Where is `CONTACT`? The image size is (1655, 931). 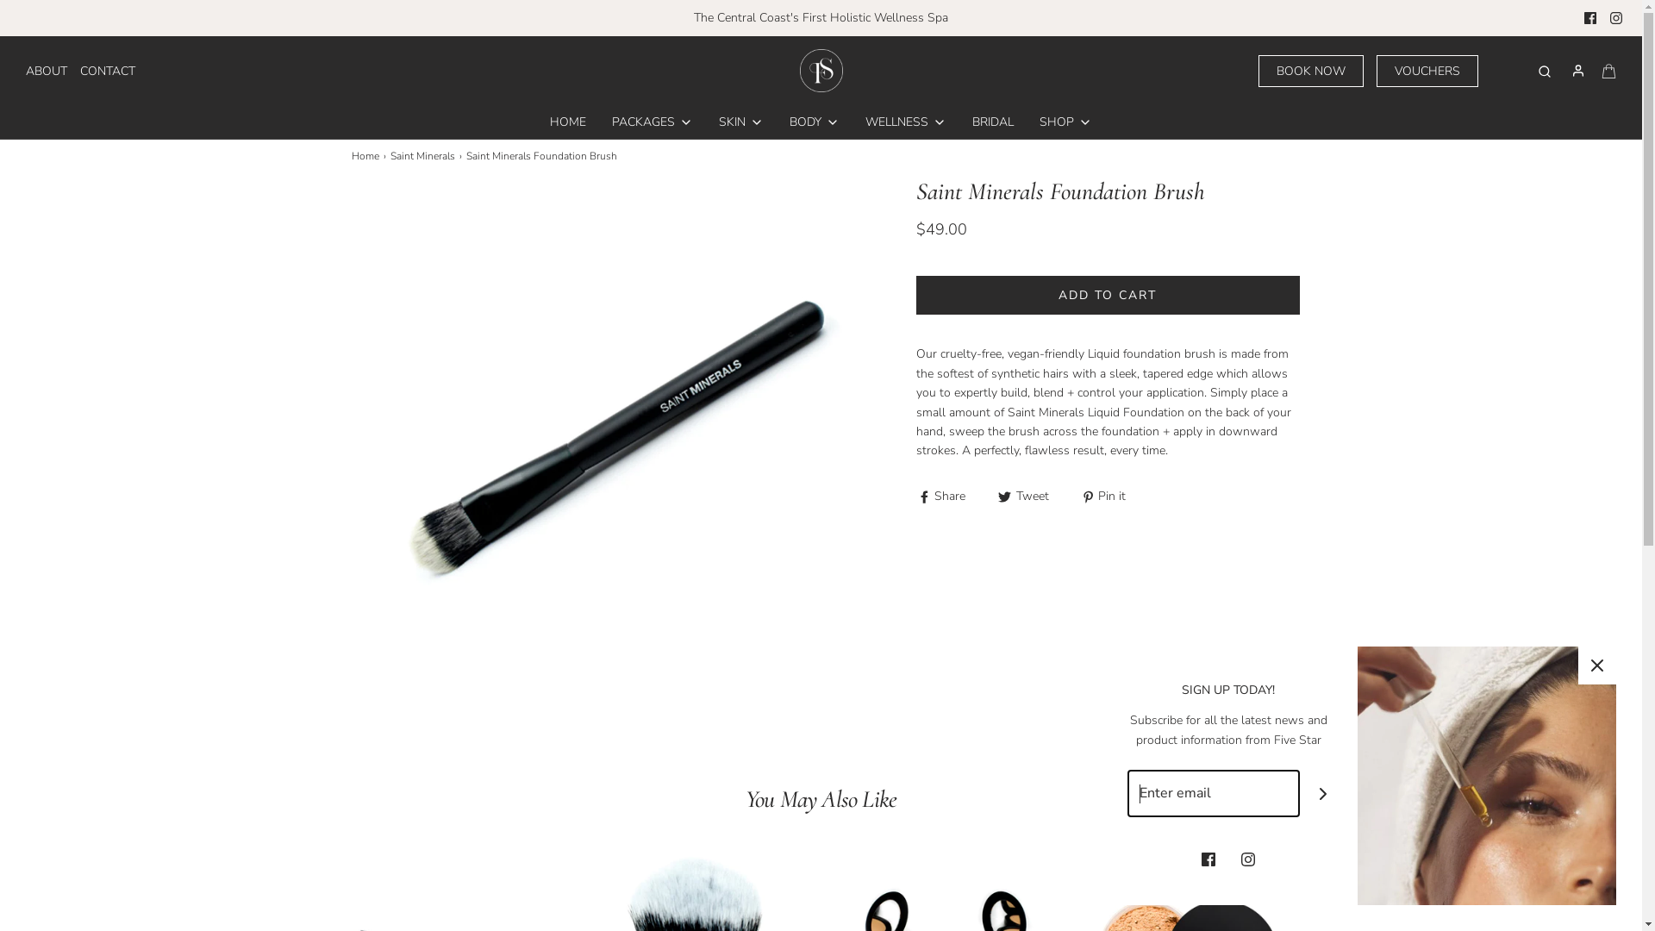
CONTACT is located at coordinates (108, 71).